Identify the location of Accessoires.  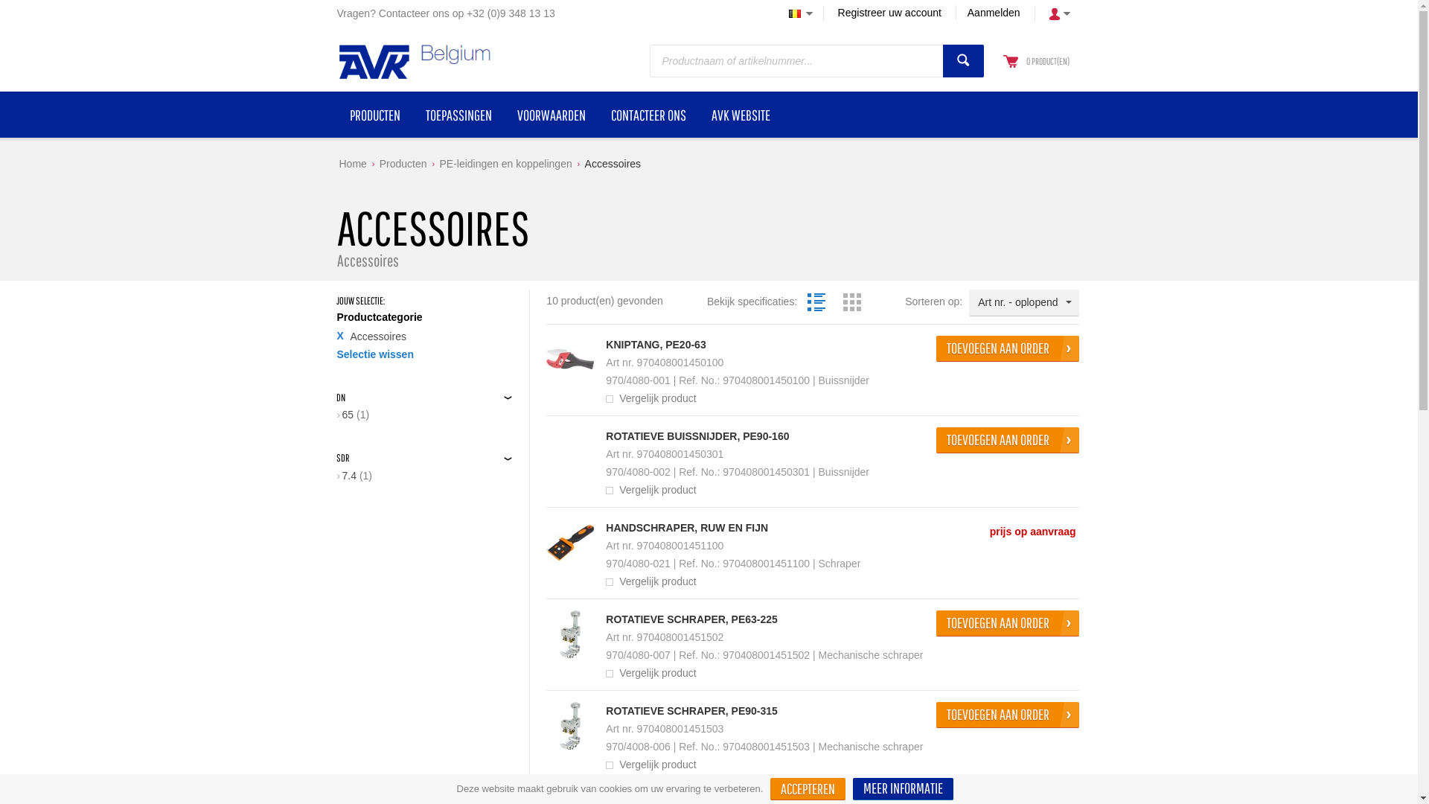
(613, 164).